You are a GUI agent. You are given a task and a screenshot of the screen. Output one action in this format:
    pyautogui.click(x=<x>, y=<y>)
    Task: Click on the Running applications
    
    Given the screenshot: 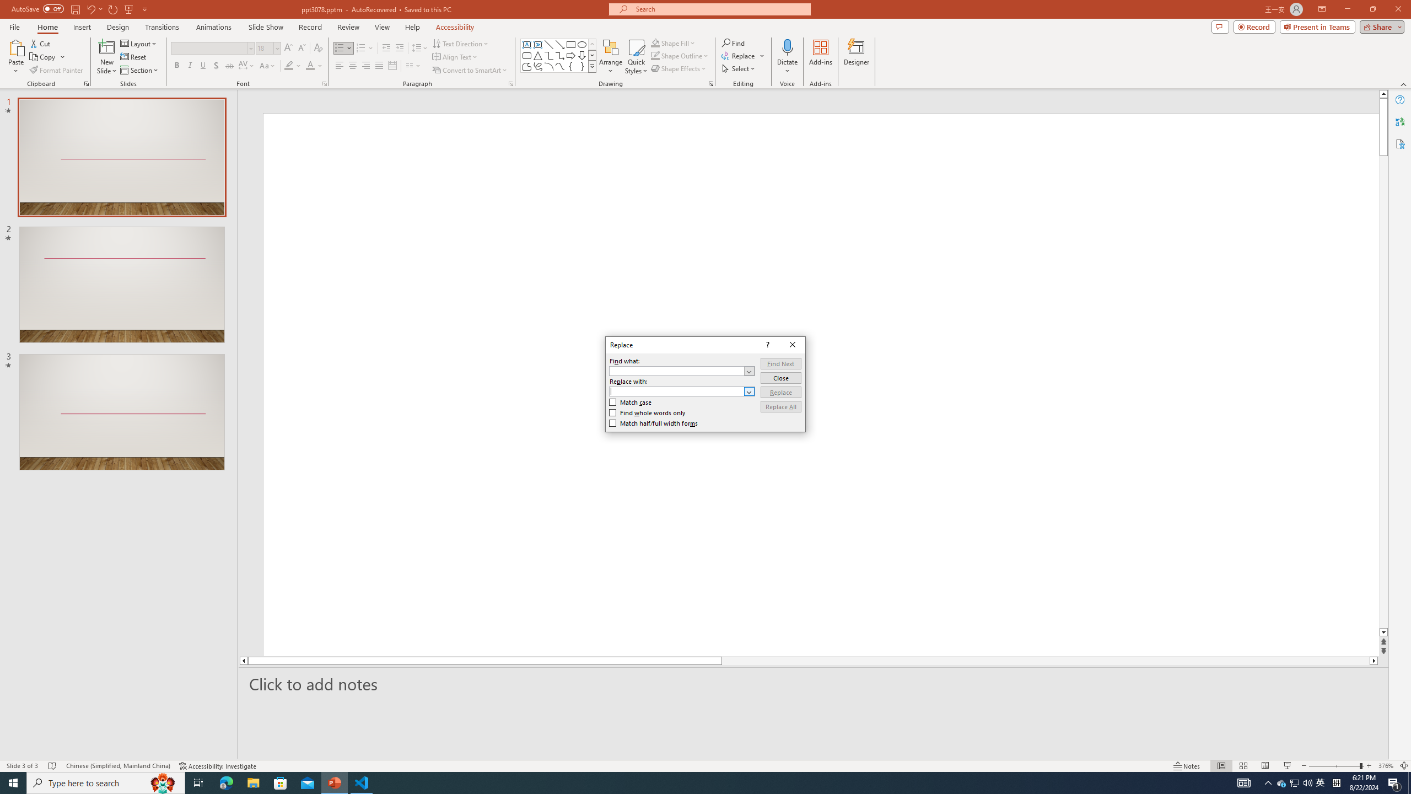 What is the action you would take?
    pyautogui.click(x=679, y=783)
    